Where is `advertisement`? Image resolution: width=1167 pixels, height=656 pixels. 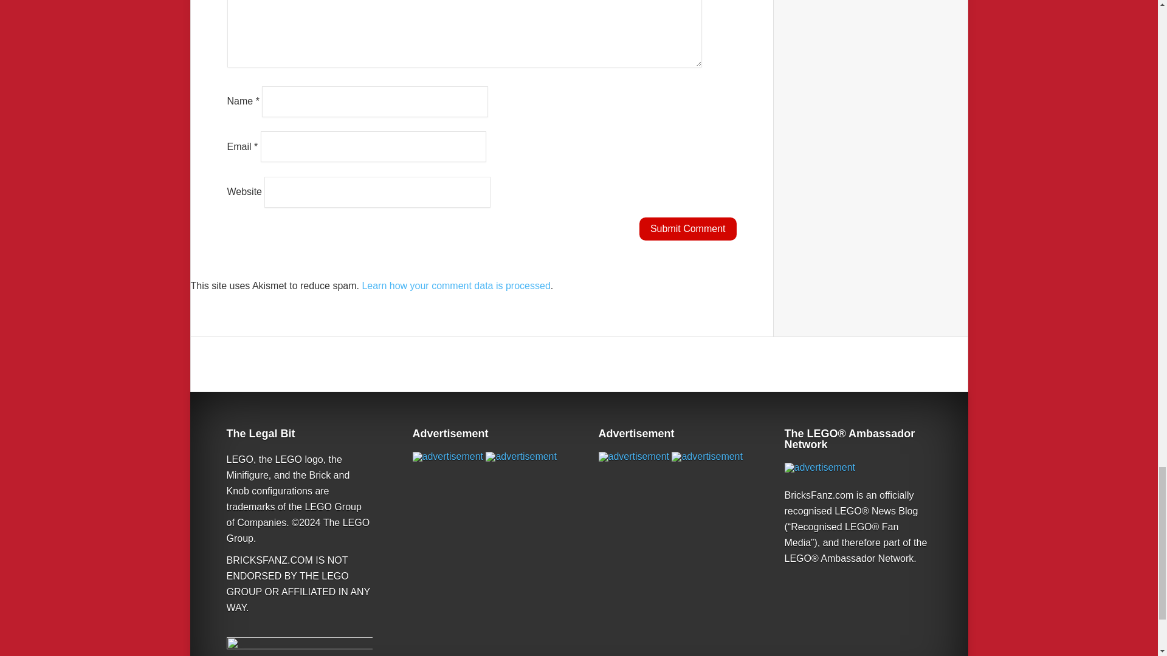
advertisement is located at coordinates (707, 457).